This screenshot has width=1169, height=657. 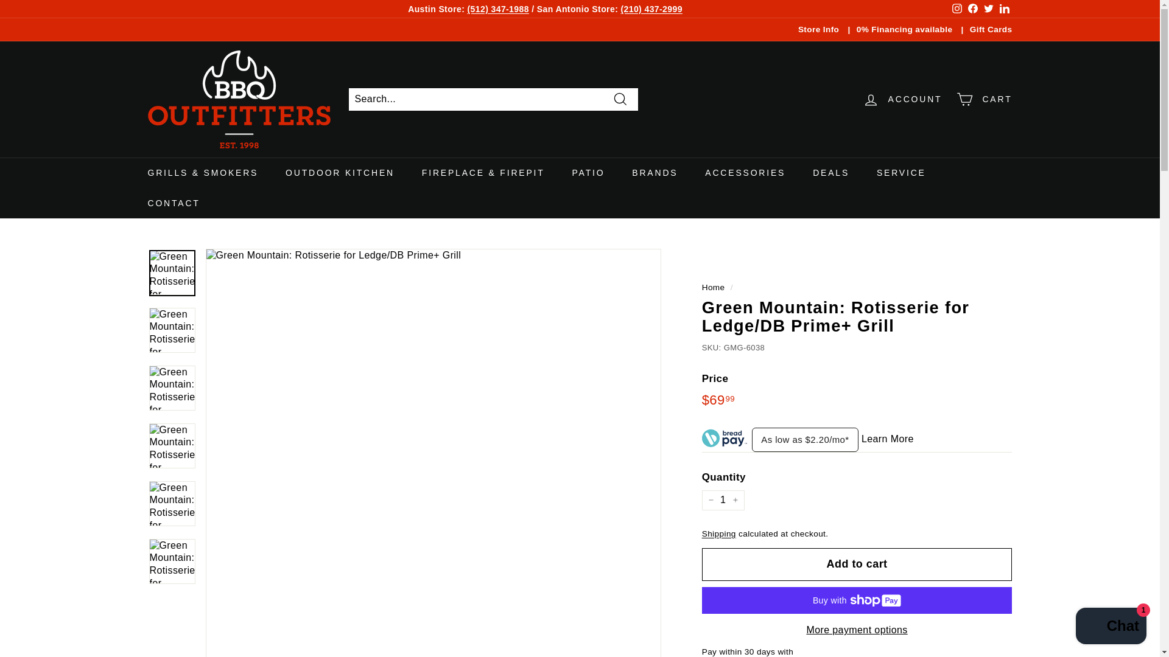 I want to click on BBQ Outfitters on Twitter, so click(x=988, y=9).